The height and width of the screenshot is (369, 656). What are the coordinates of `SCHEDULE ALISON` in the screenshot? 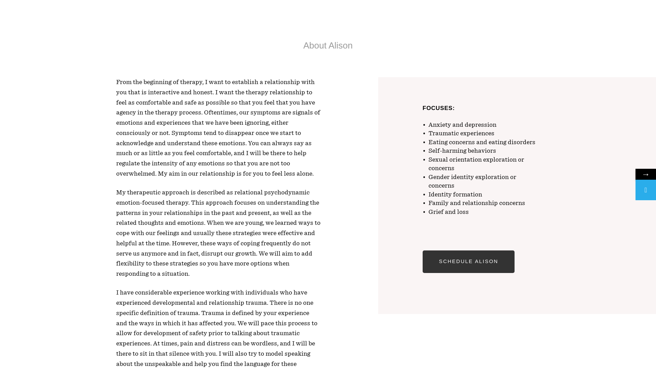 It's located at (469, 262).